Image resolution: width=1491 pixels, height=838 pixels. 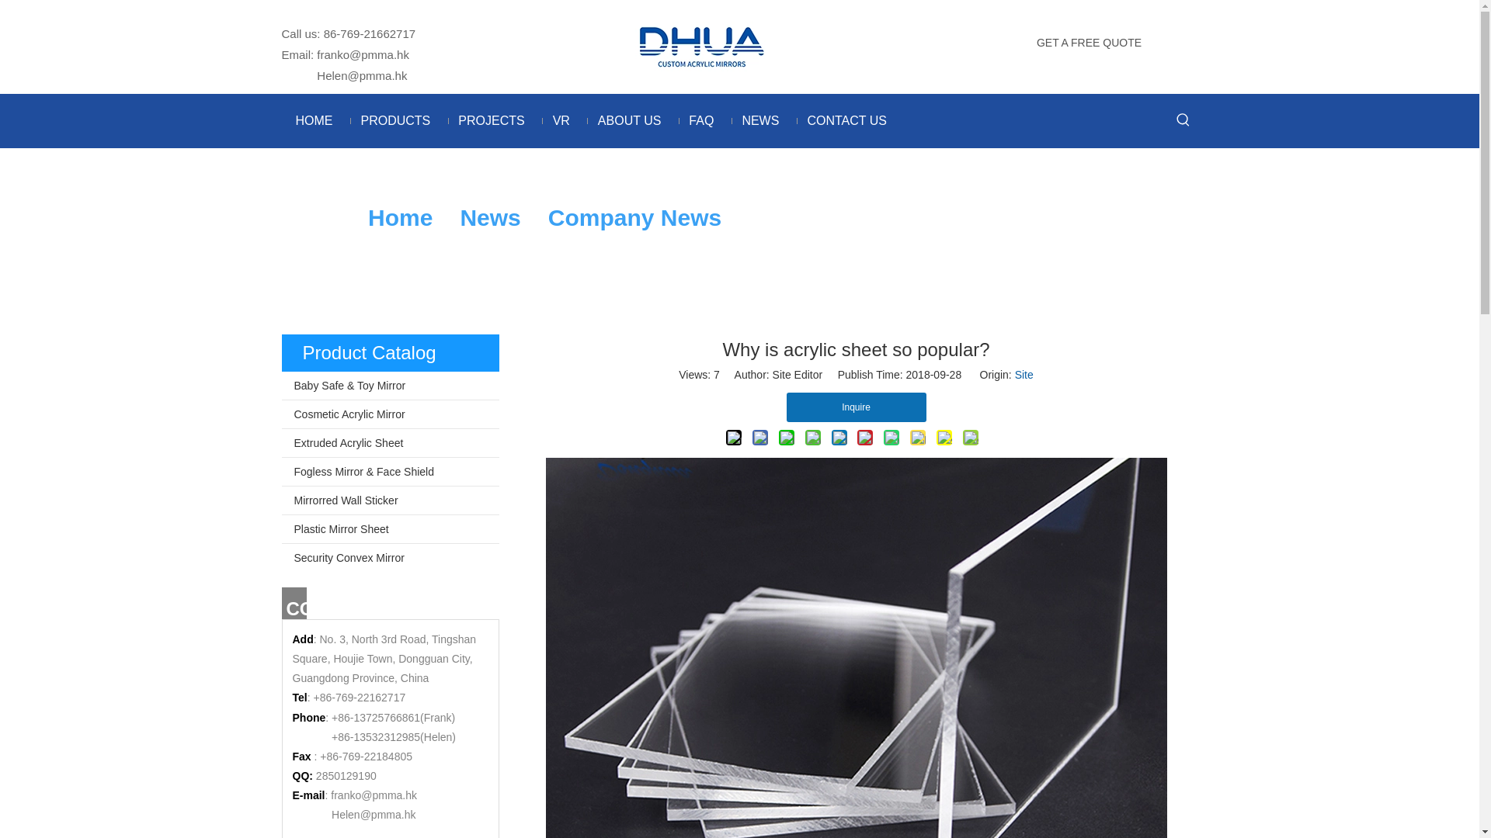 What do you see at coordinates (561, 121) in the screenshot?
I see `VR` at bounding box center [561, 121].